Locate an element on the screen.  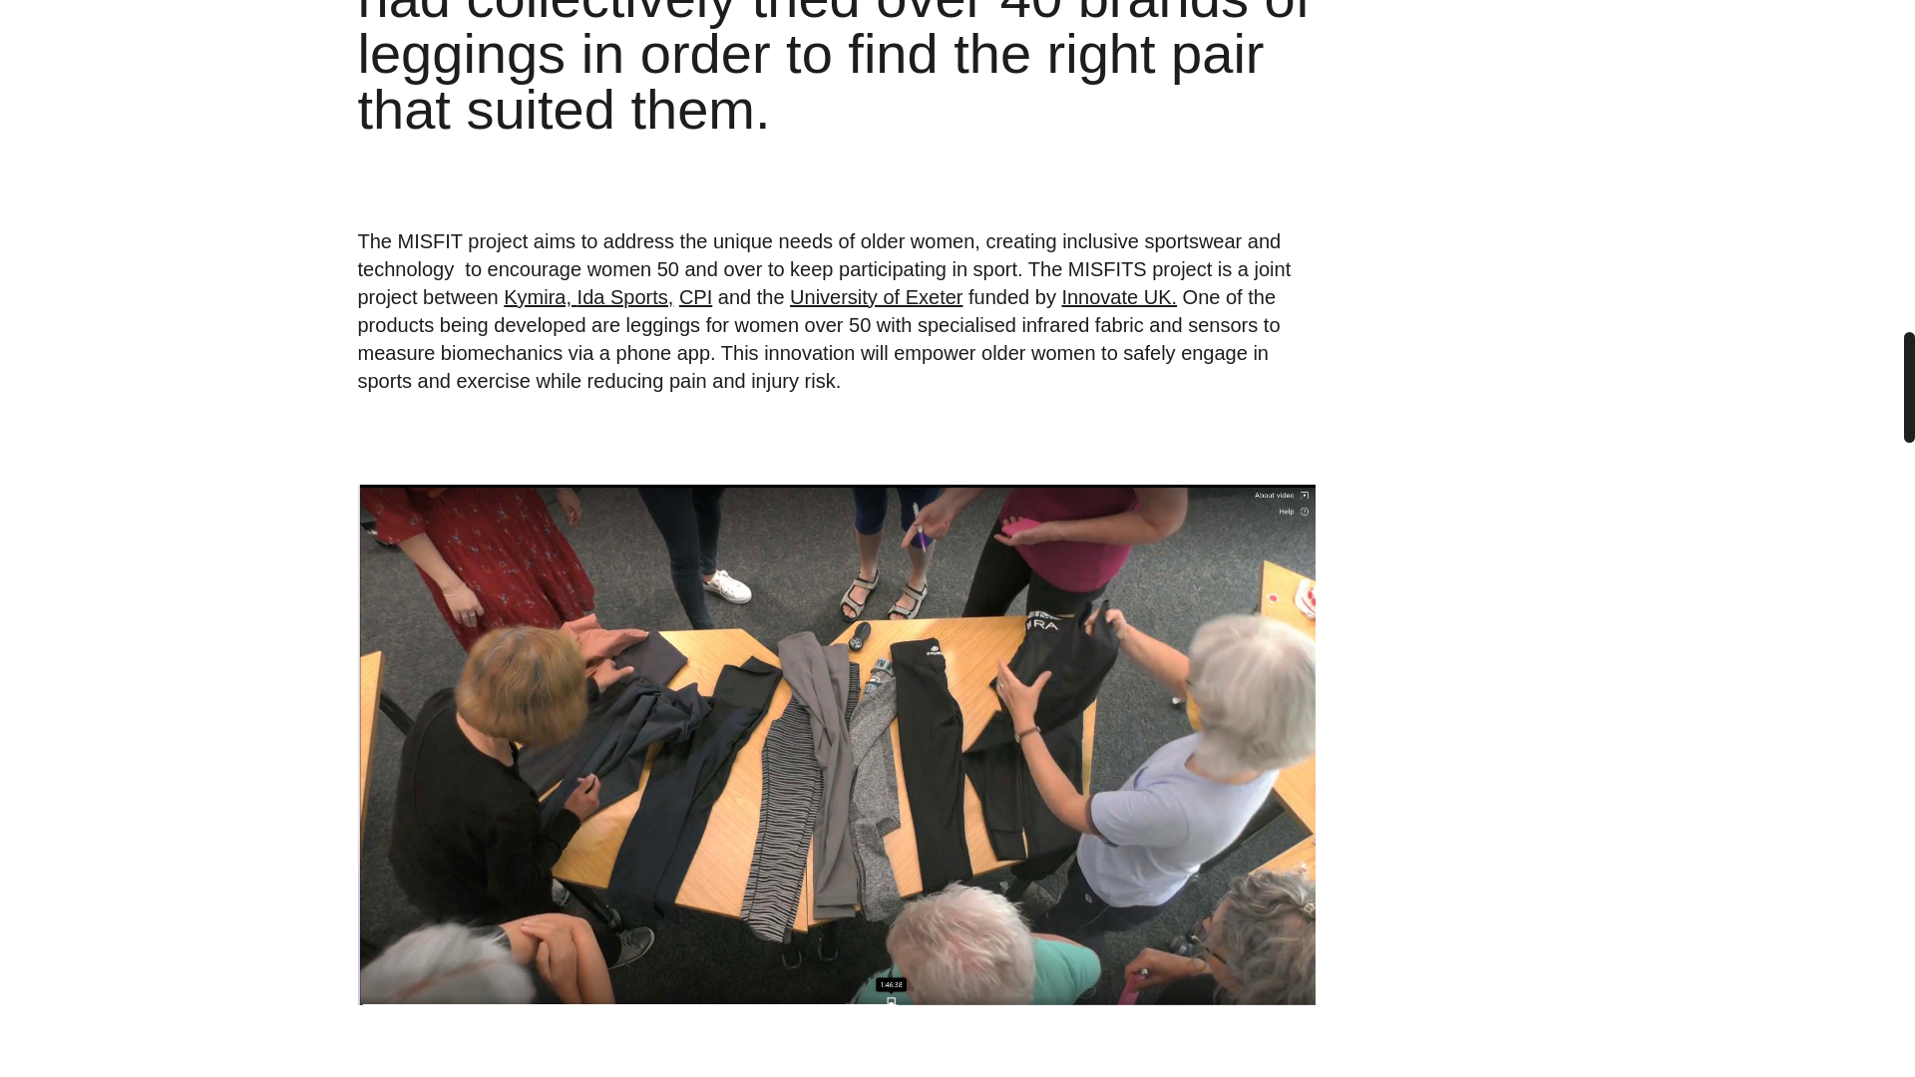
Kymira, is located at coordinates (539, 297).